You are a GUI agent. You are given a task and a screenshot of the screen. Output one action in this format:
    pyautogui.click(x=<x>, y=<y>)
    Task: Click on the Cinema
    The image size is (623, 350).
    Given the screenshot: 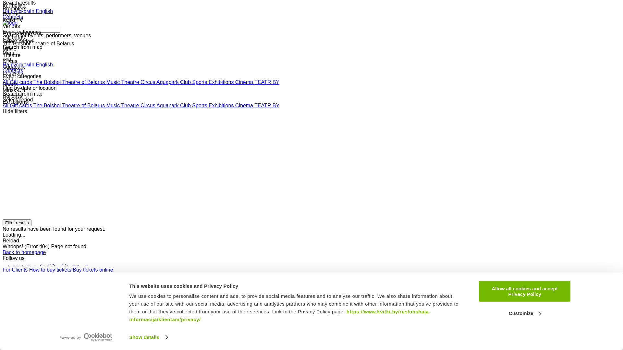 What is the action you would take?
    pyautogui.click(x=245, y=82)
    